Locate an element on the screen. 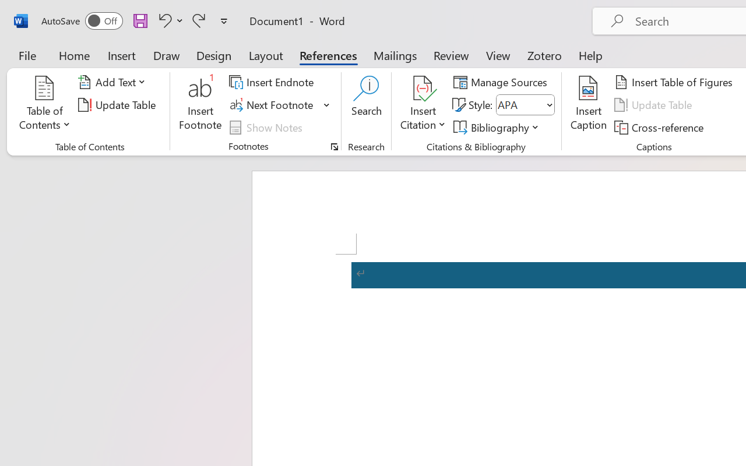 The width and height of the screenshot is (746, 466). Footnote and Endnote Dialog... is located at coordinates (335, 147).